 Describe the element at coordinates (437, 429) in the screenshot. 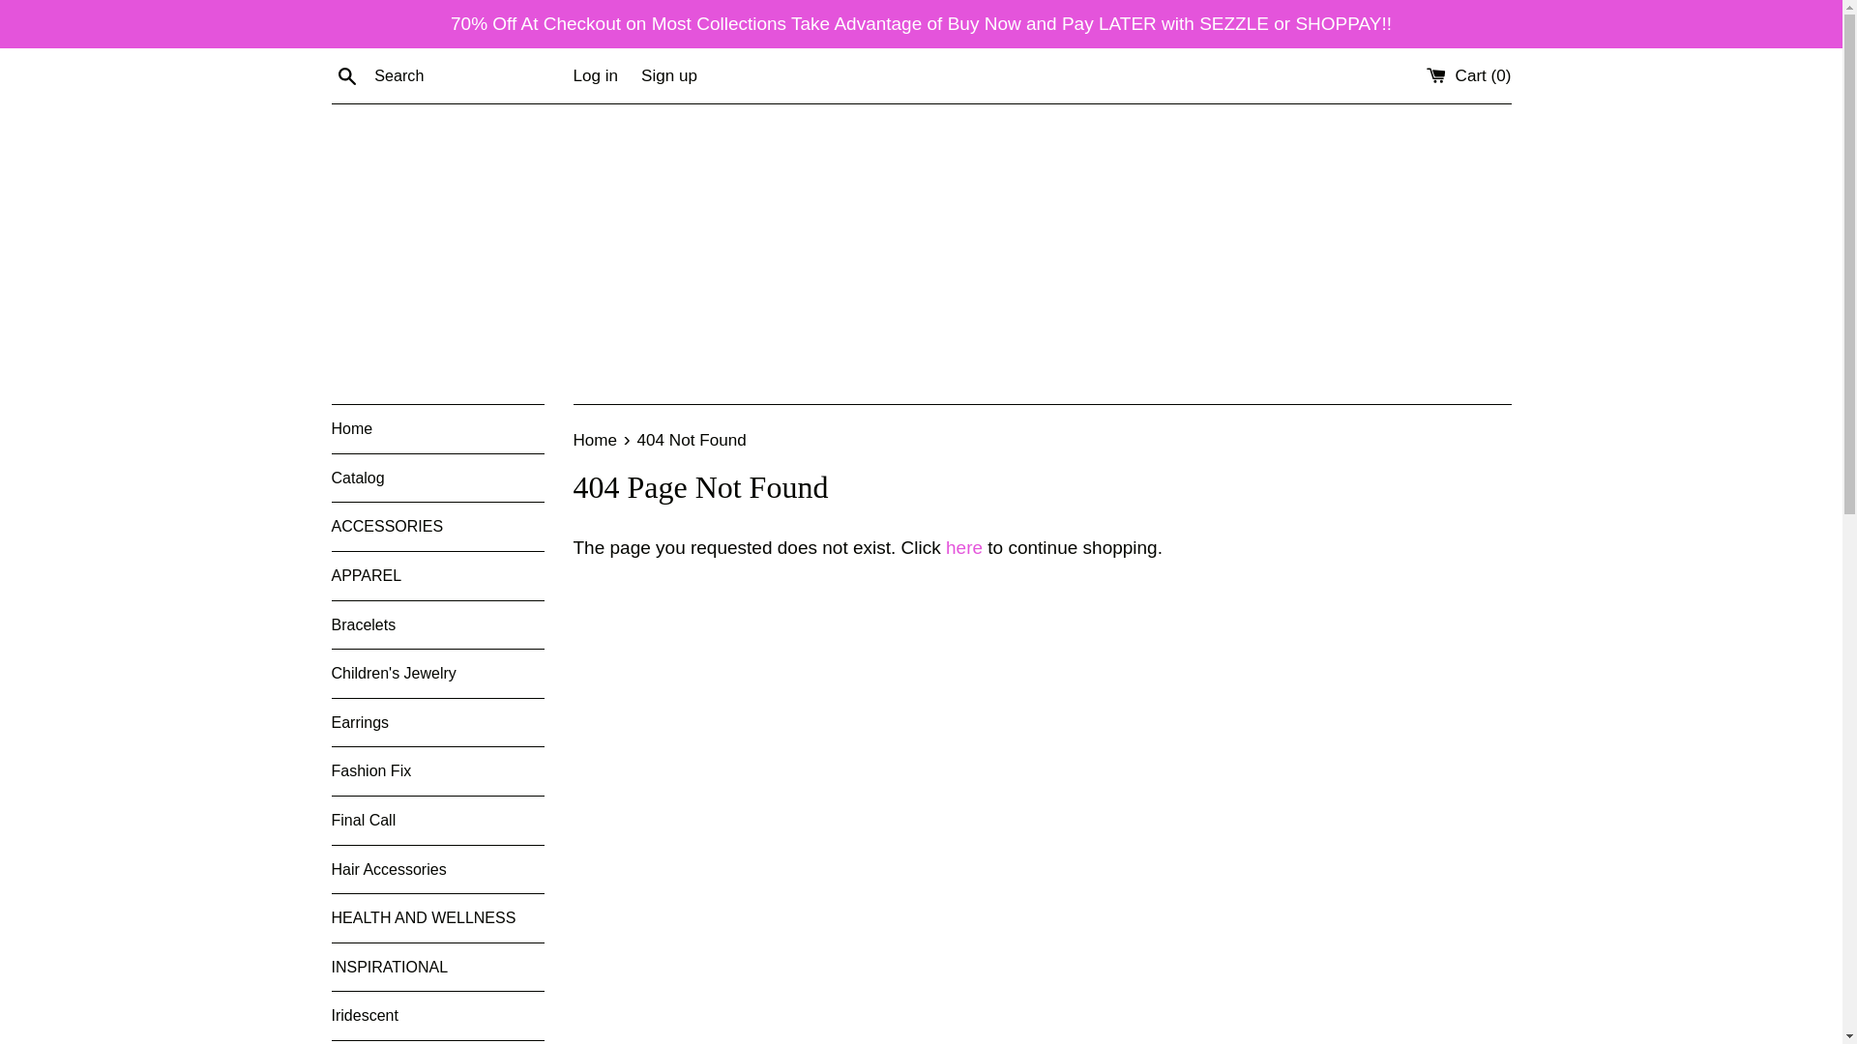

I see `Home` at that location.